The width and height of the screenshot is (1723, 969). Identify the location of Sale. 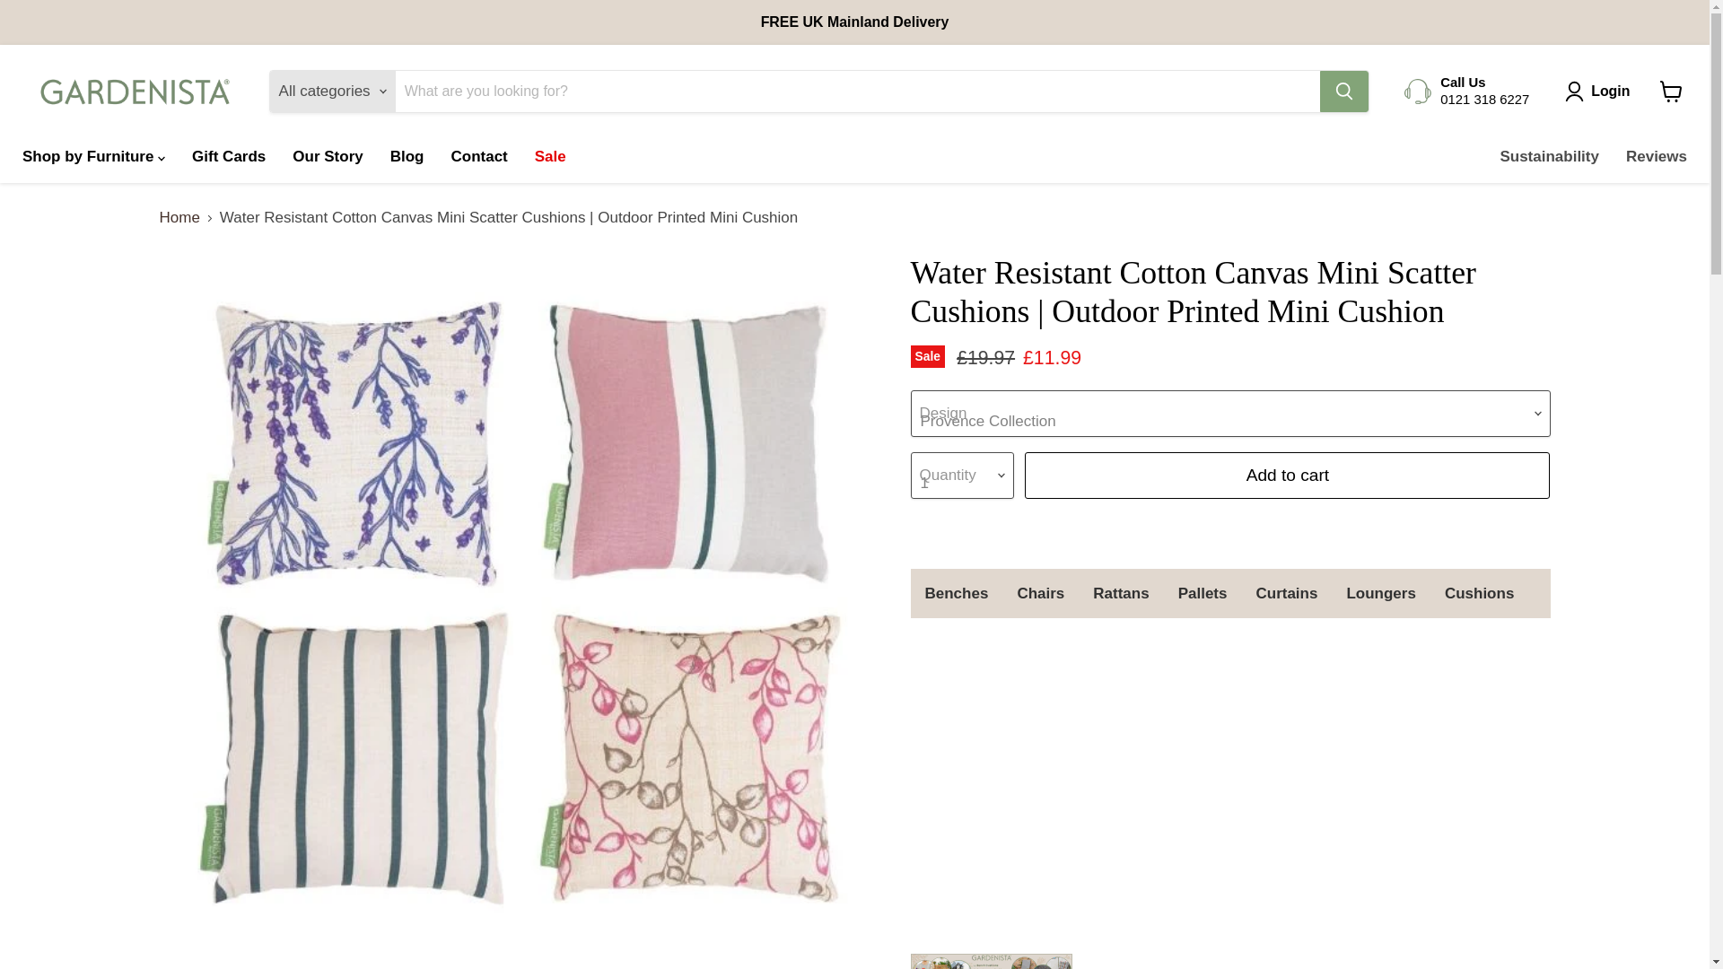
(550, 156).